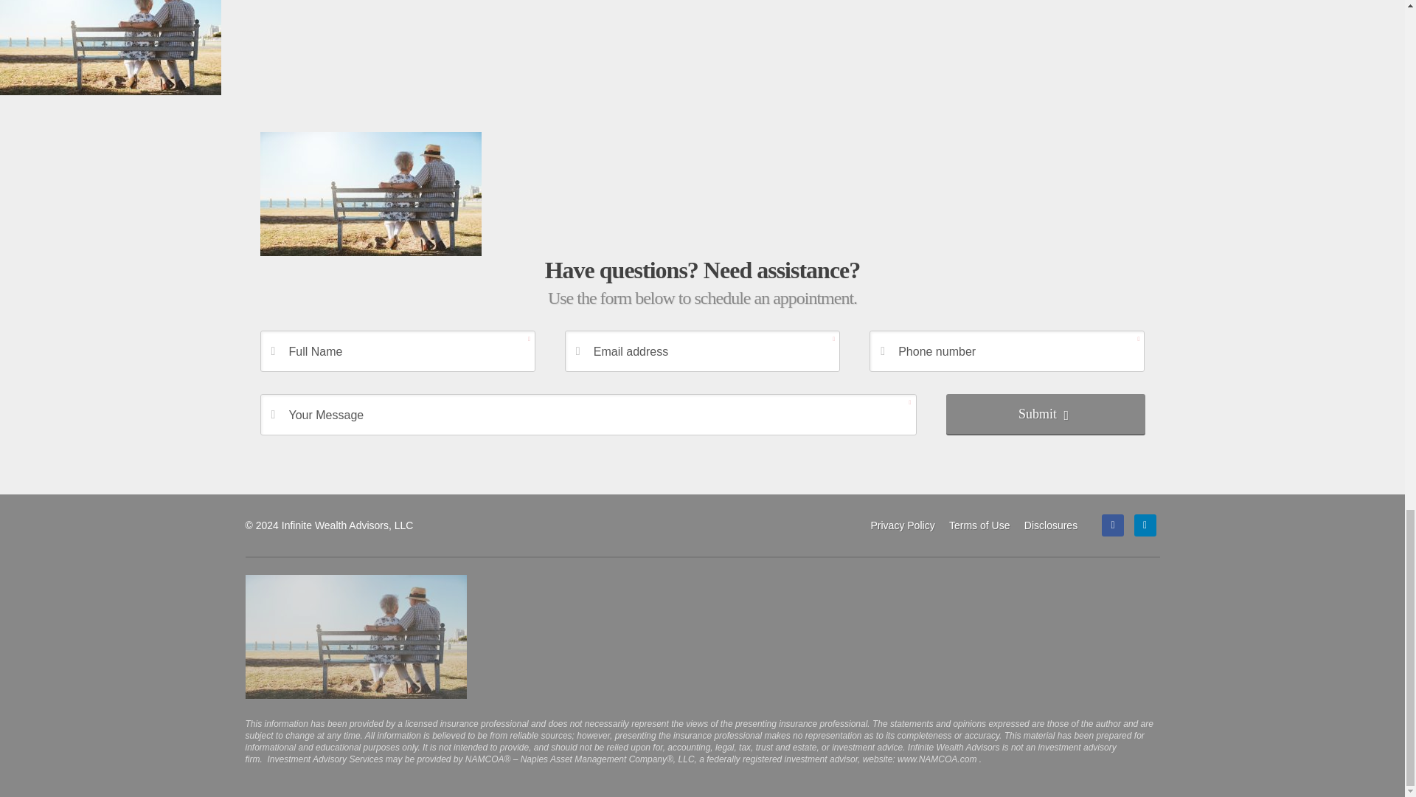  Describe the element at coordinates (937, 759) in the screenshot. I see `www.NAMCOA.com` at that location.